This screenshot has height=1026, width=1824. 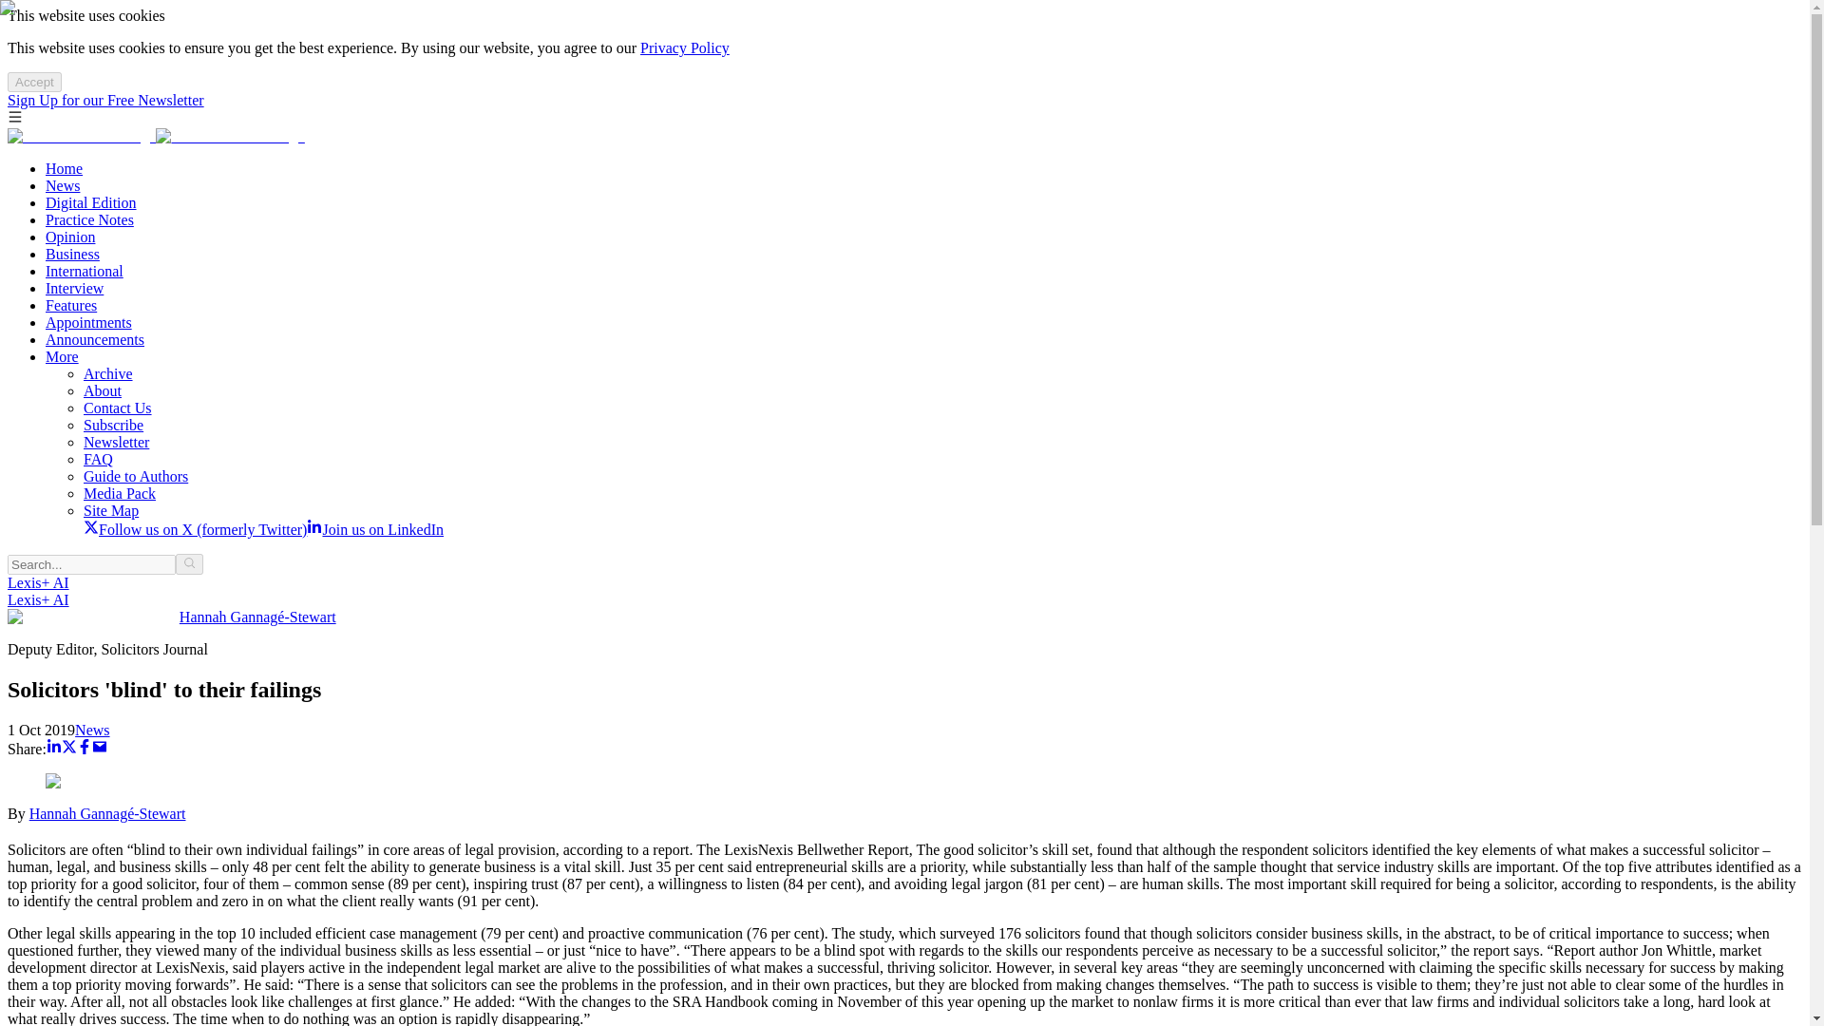 I want to click on Archive, so click(x=108, y=372).